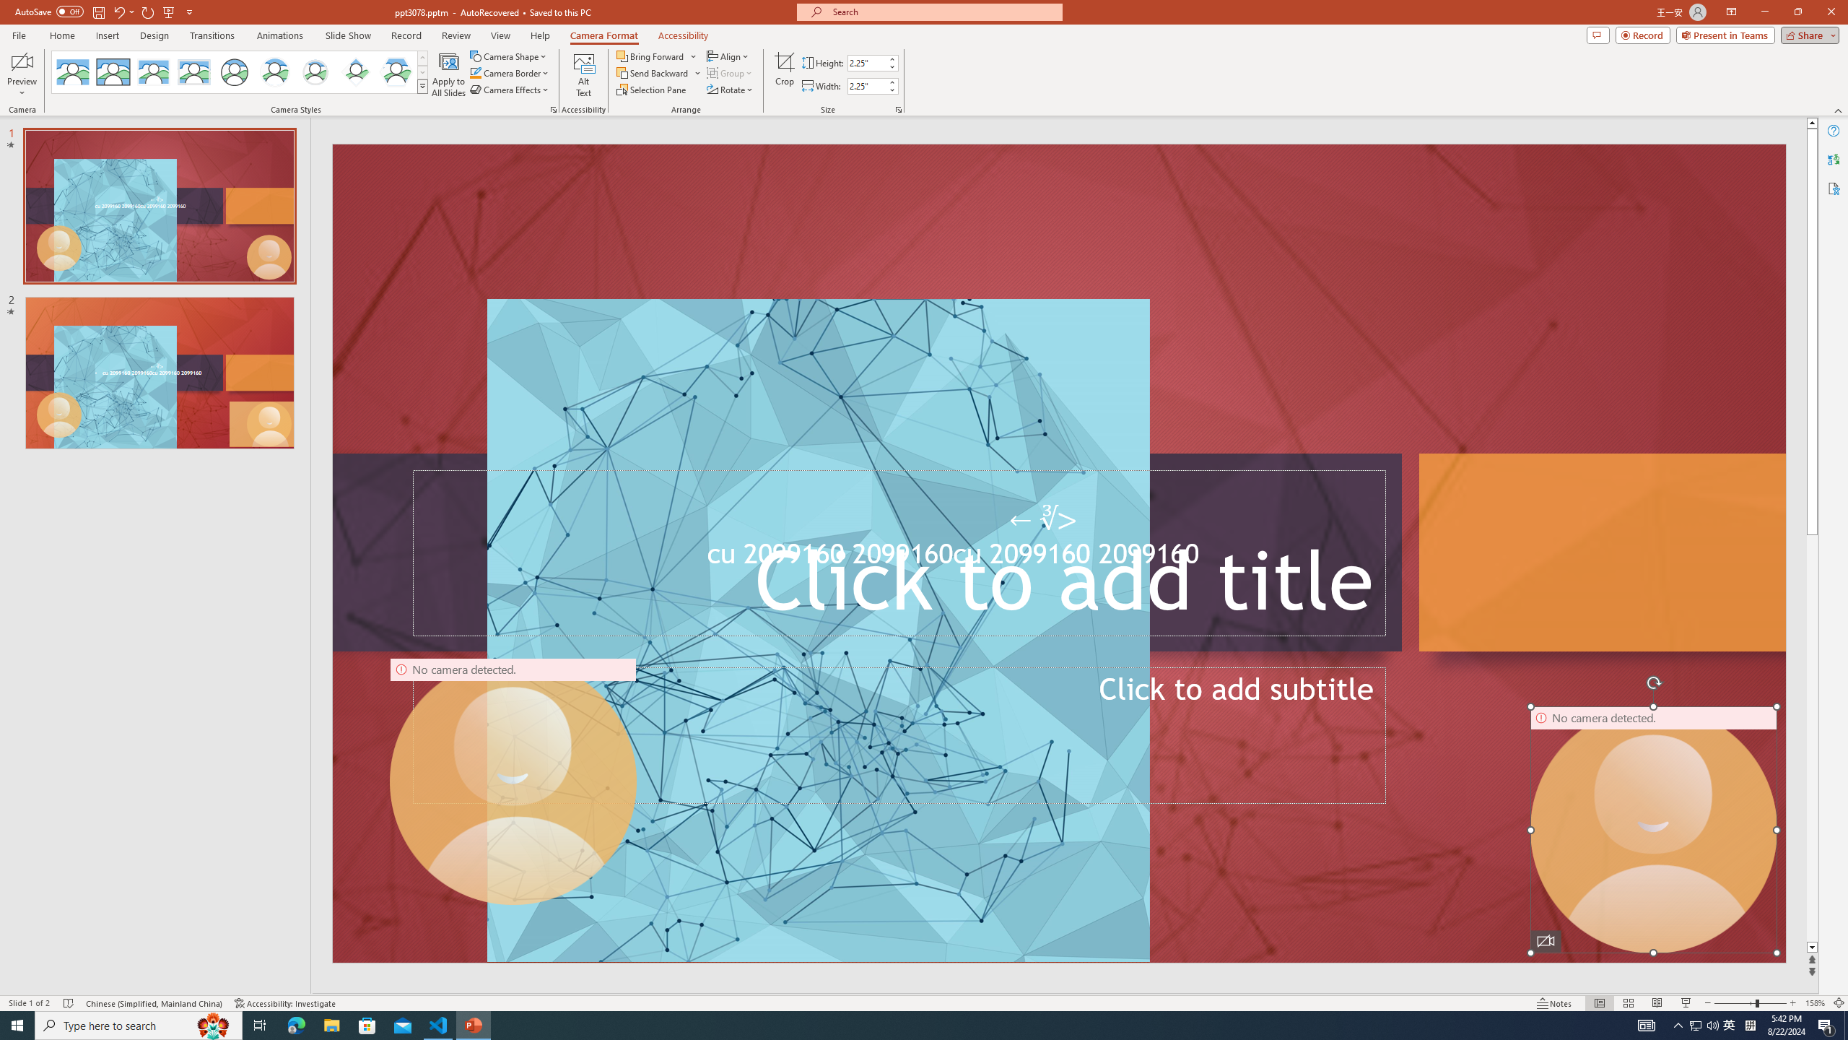 Image resolution: width=1848 pixels, height=1040 pixels. What do you see at coordinates (652, 90) in the screenshot?
I see `Selection Pane...` at bounding box center [652, 90].